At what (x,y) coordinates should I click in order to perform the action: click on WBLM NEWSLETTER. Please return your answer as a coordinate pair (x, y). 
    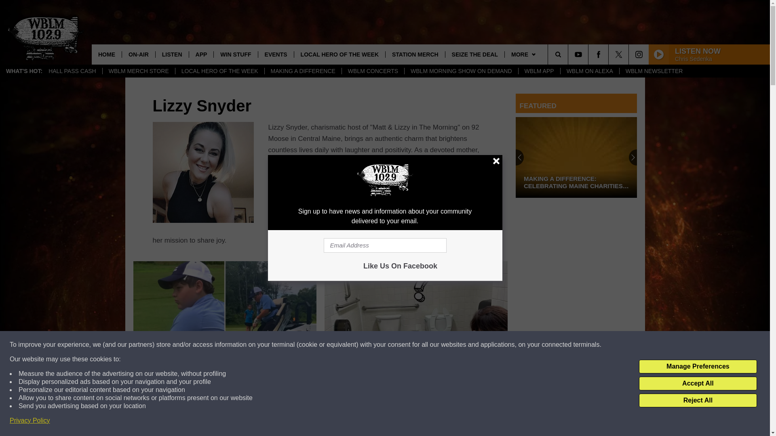
    Looking at the image, I should click on (654, 71).